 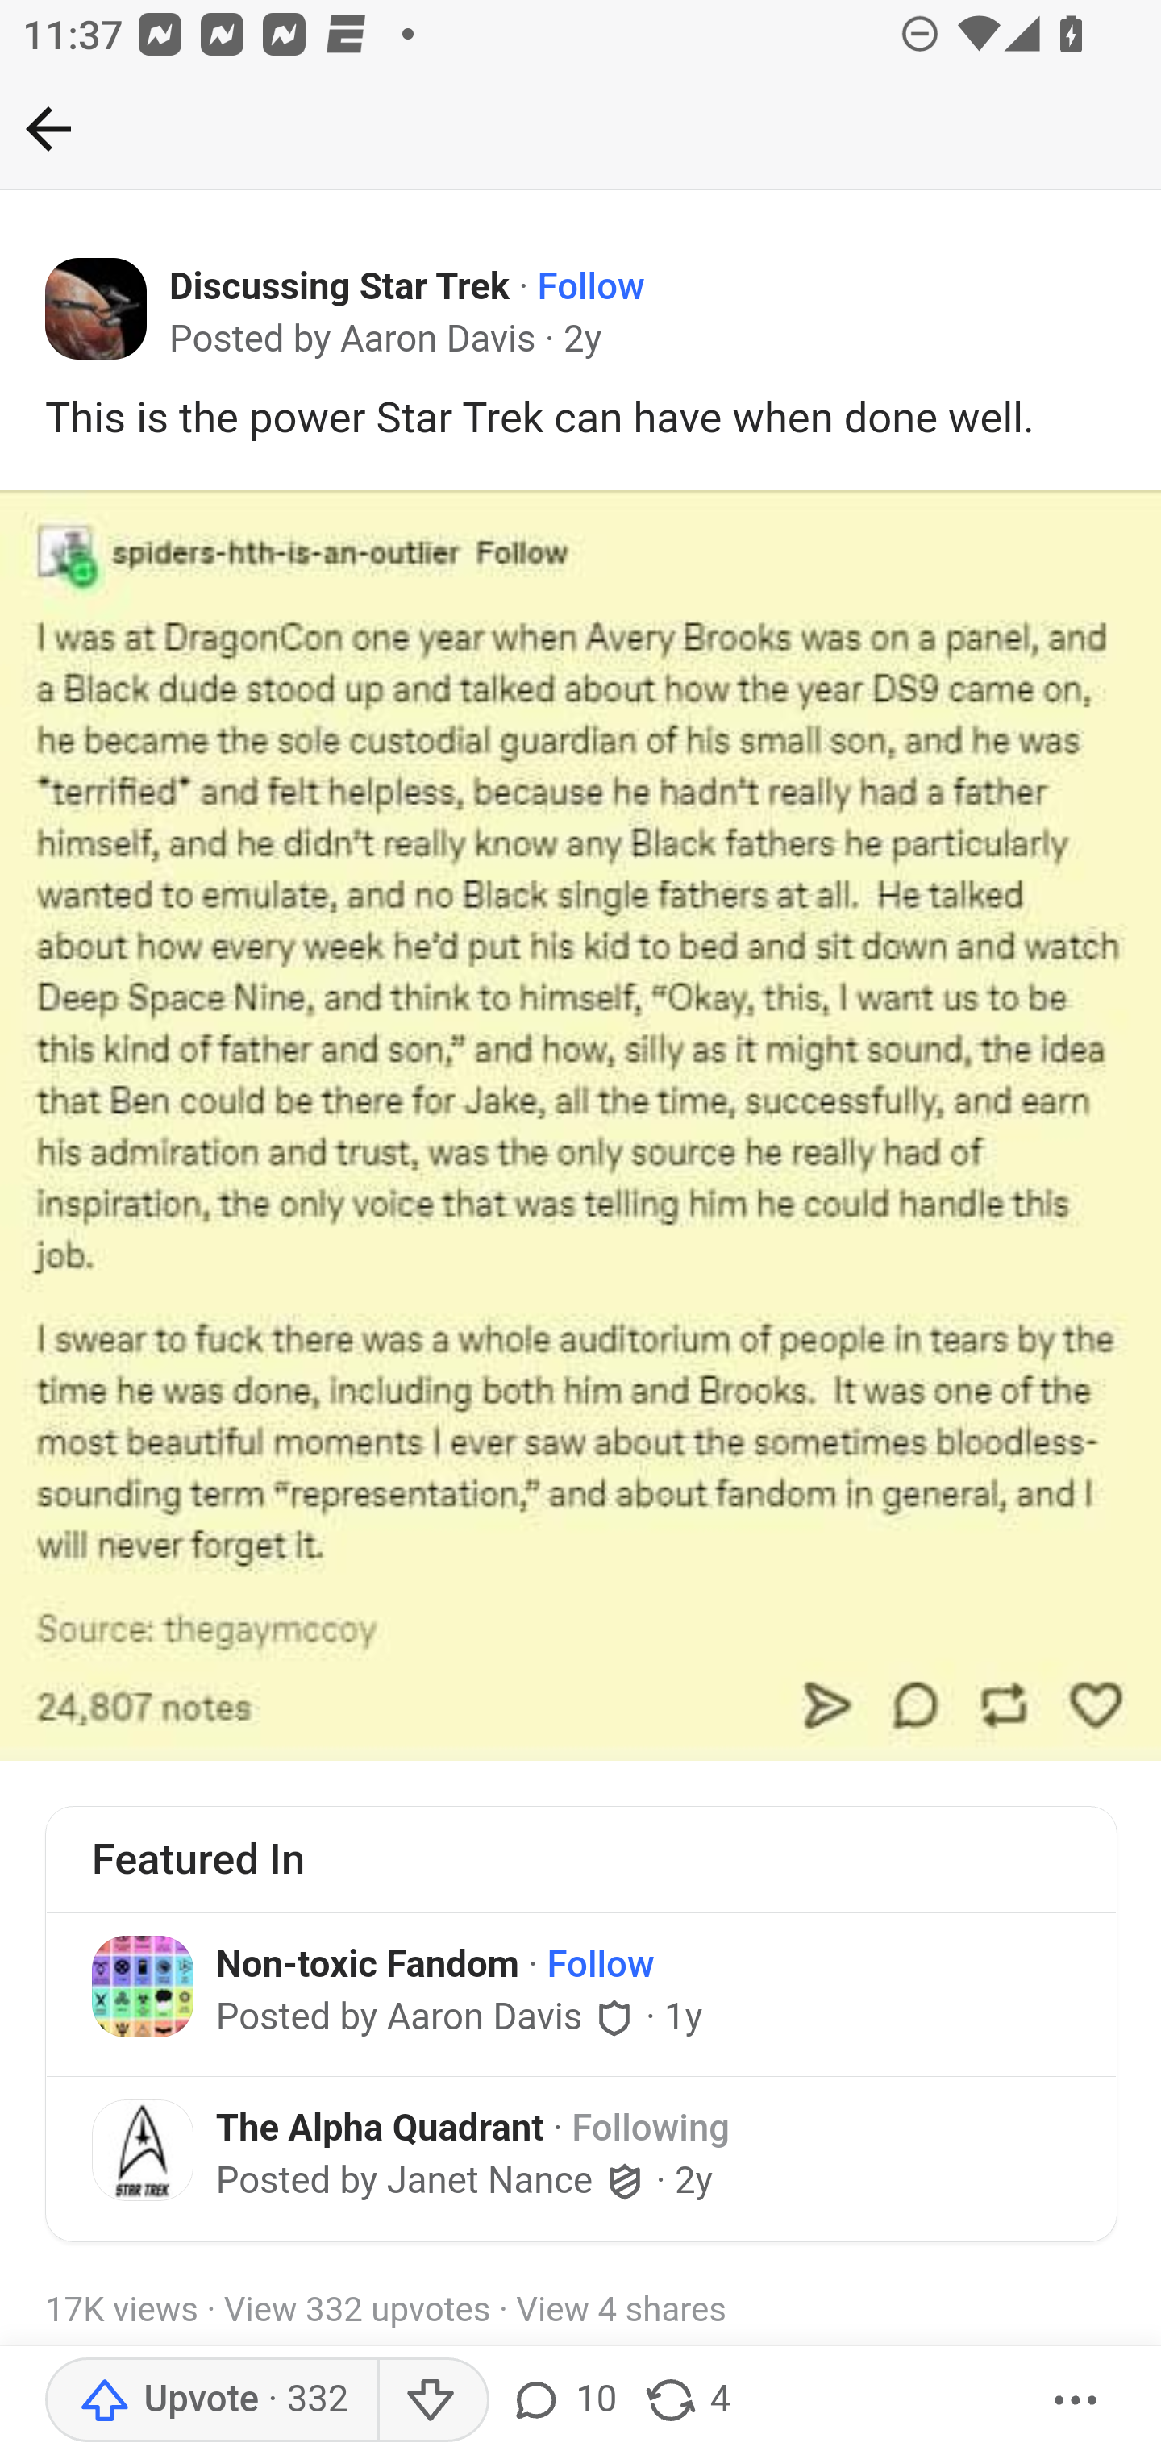 What do you see at coordinates (379, 2127) in the screenshot?
I see `The Alpha Quadrant` at bounding box center [379, 2127].